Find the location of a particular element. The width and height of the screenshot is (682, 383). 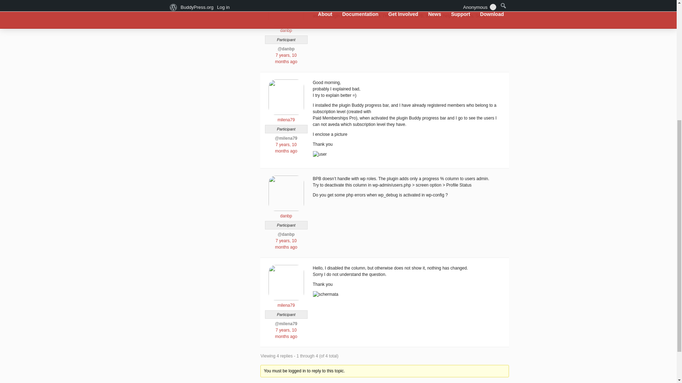

7 years, 10 months ago is located at coordinates (286, 244).